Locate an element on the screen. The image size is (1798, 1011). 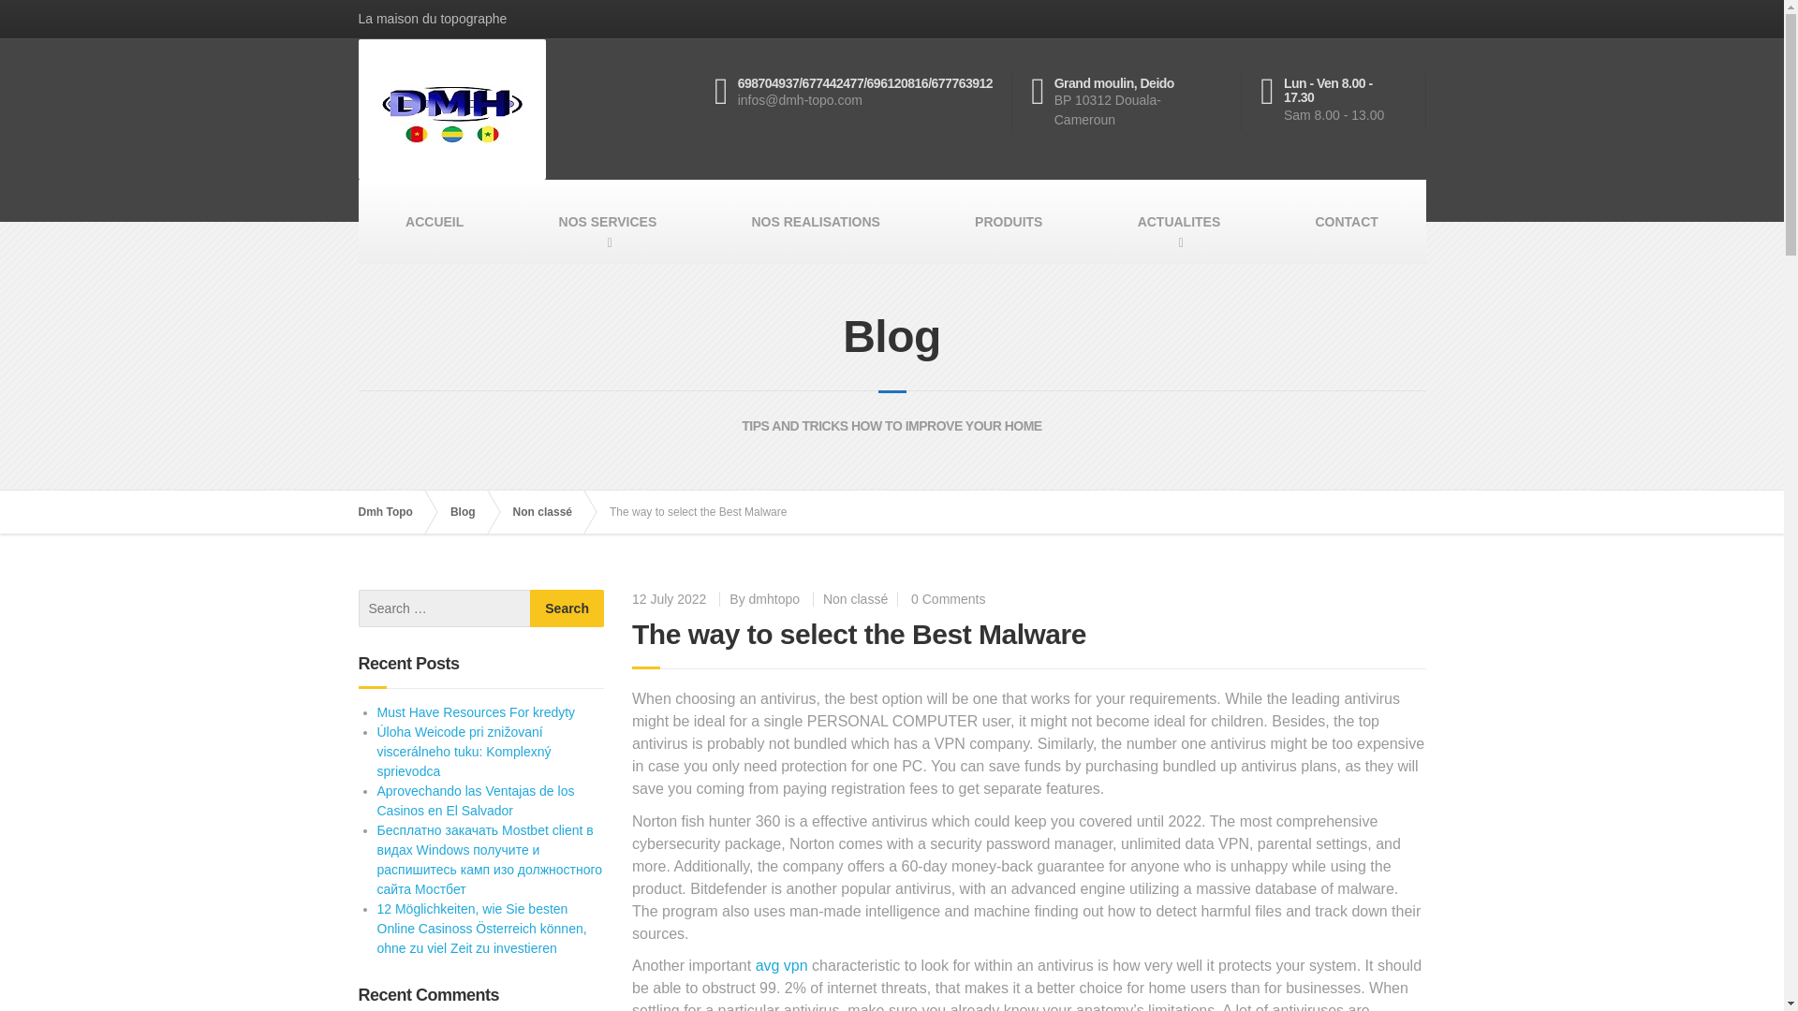
Must Have Resources For kredyty is located at coordinates (476, 711).